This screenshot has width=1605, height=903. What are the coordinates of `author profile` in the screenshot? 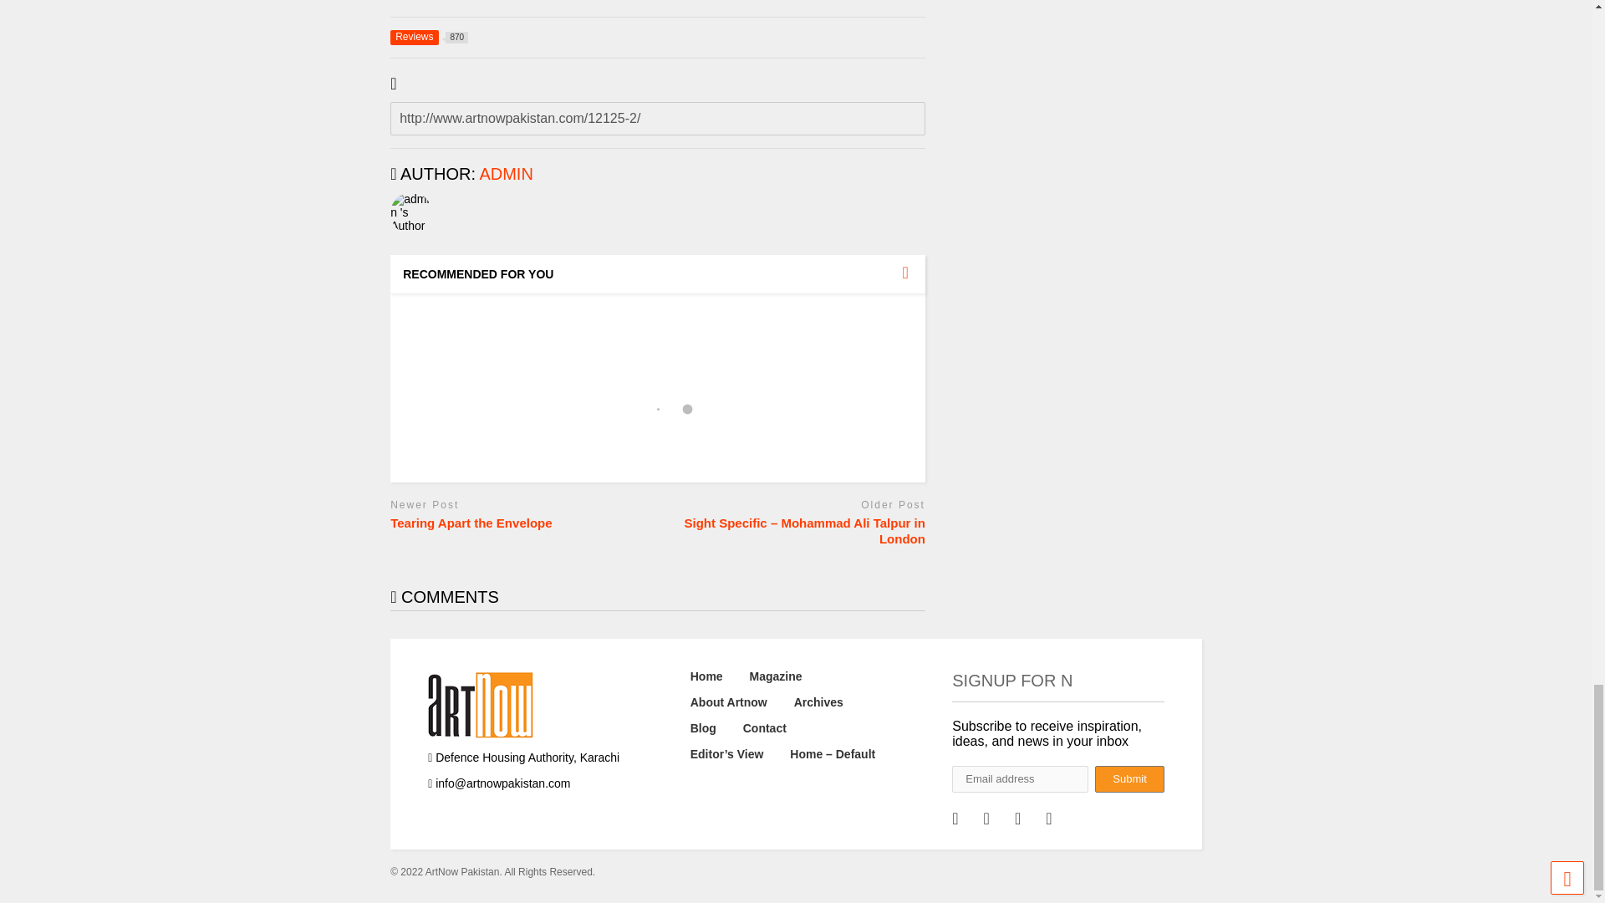 It's located at (429, 37).